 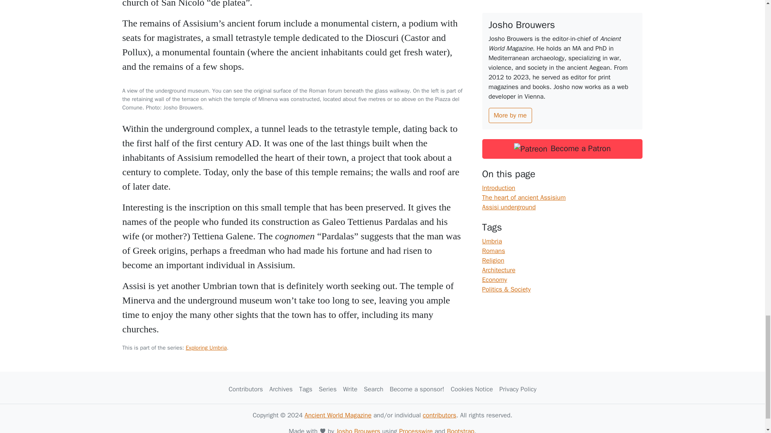 I want to click on Tags, so click(x=306, y=389).